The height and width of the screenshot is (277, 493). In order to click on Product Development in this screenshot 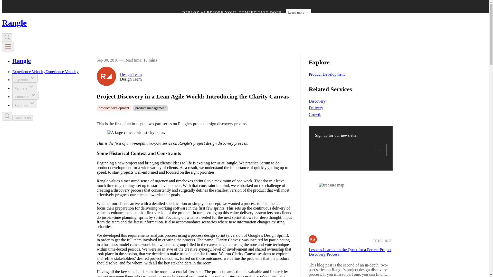, I will do `click(327, 74)`.